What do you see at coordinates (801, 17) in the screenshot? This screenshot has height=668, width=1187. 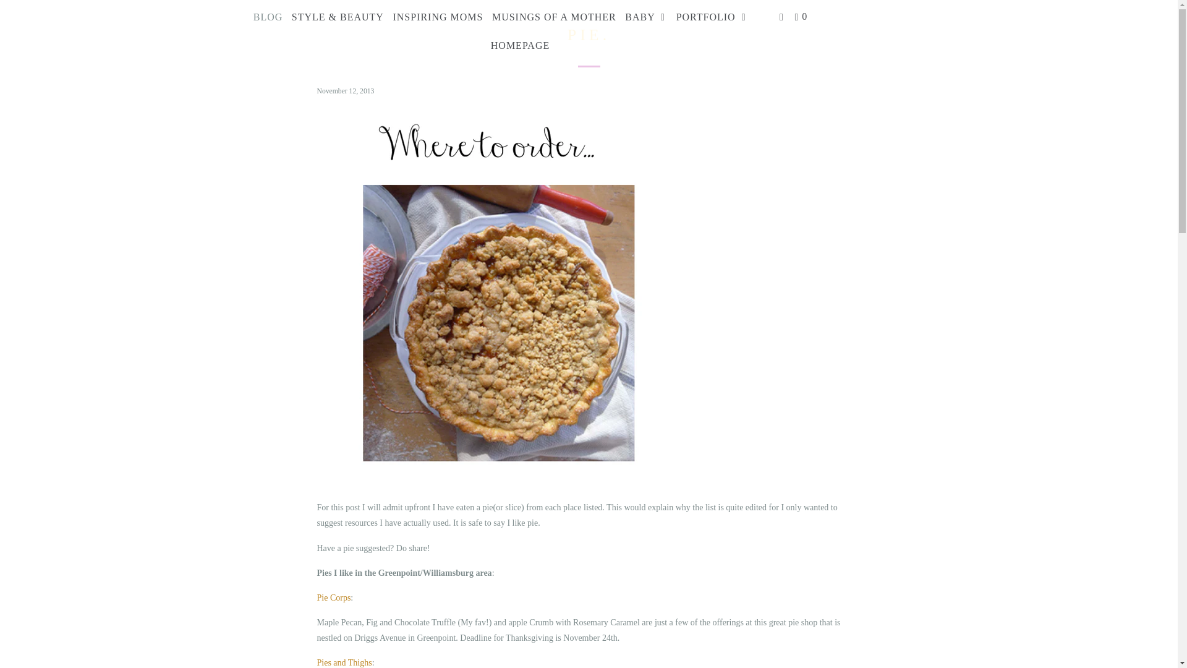 I see `0` at bounding box center [801, 17].